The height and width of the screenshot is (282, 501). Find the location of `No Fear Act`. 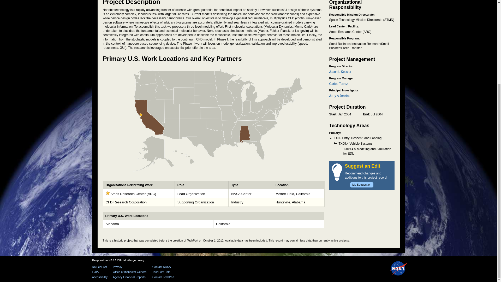

No Fear Act is located at coordinates (100, 267).